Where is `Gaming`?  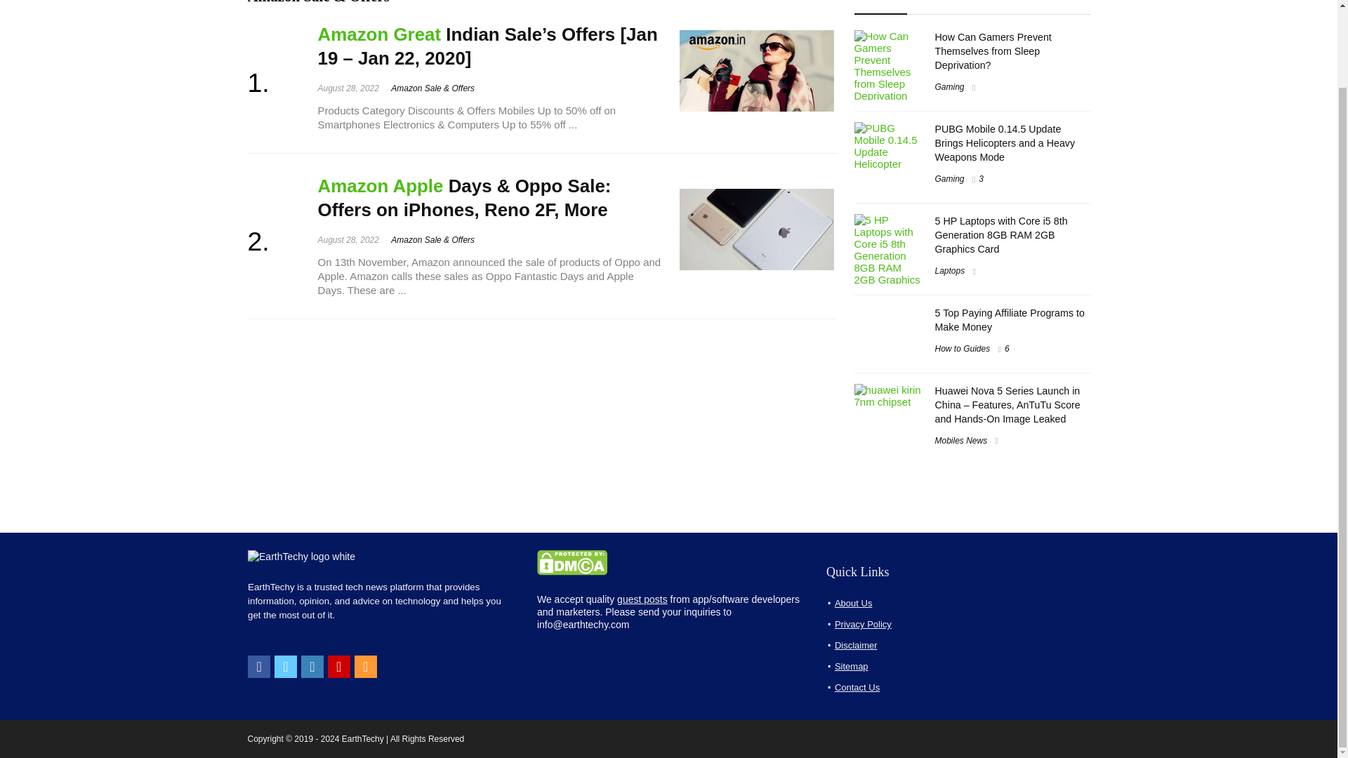 Gaming is located at coordinates (950, 86).